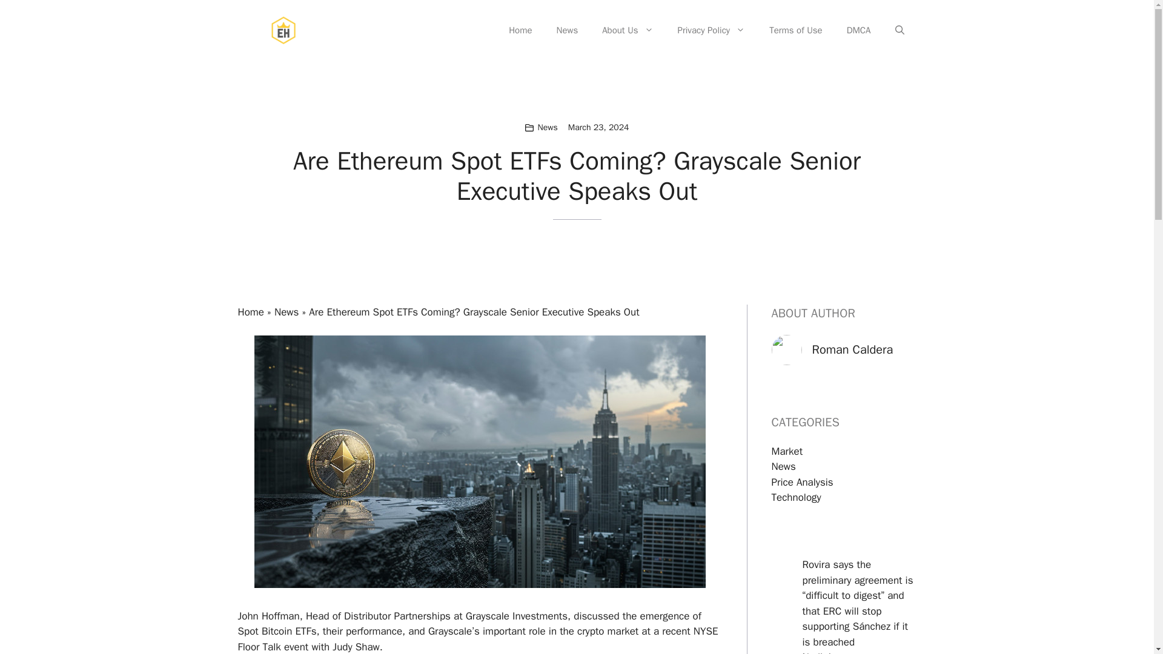  Describe the element at coordinates (784, 466) in the screenshot. I see `News` at that location.